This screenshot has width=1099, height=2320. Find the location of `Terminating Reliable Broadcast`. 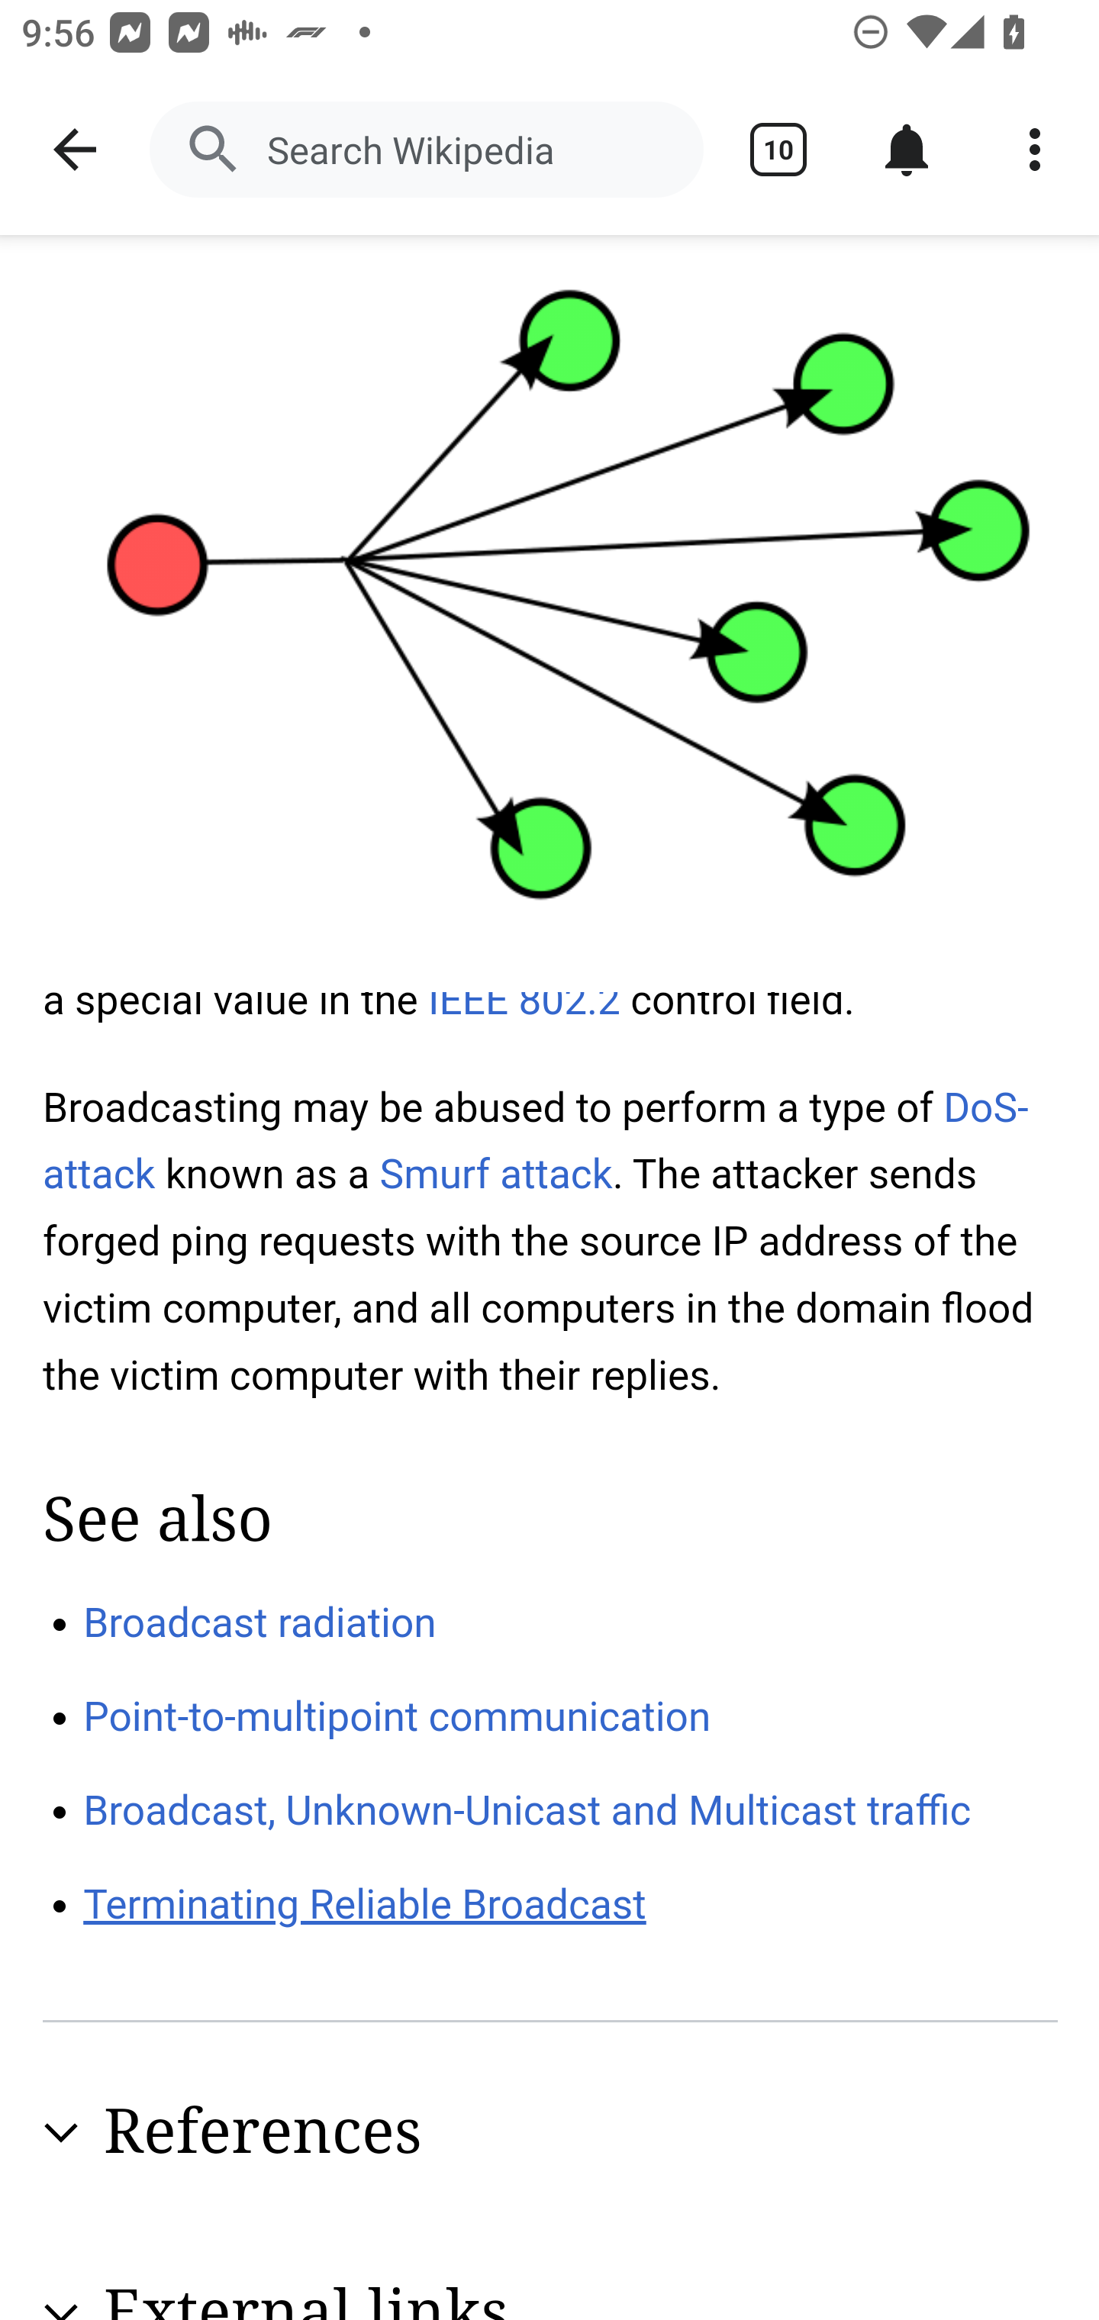

Terminating Reliable Broadcast is located at coordinates (365, 1906).